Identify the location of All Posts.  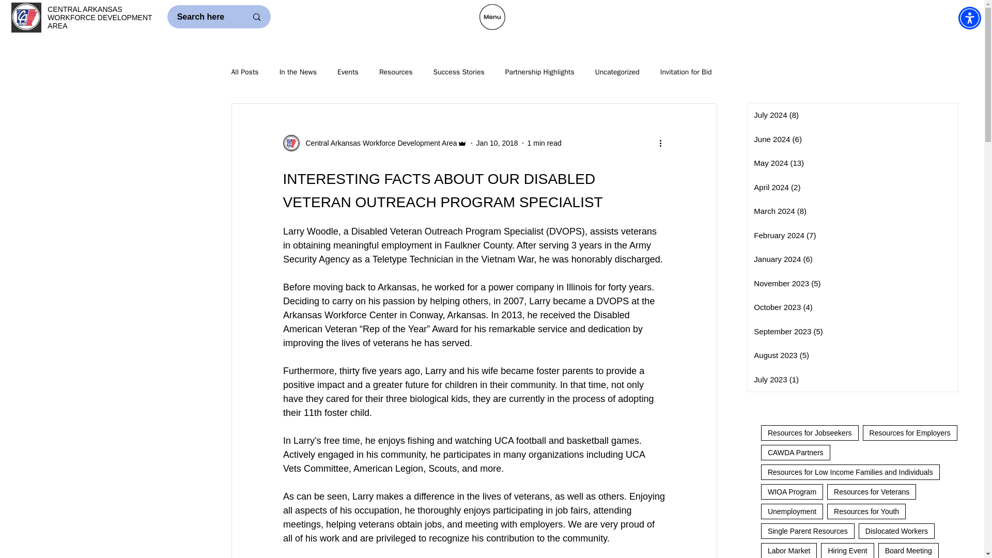
(245, 72).